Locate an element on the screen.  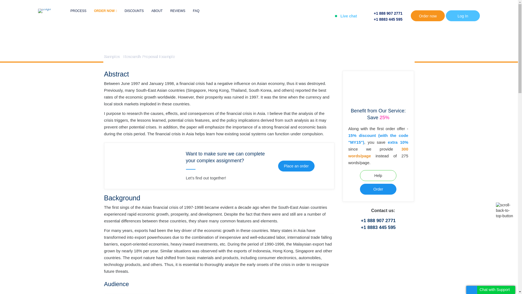
PROCESS is located at coordinates (78, 11).